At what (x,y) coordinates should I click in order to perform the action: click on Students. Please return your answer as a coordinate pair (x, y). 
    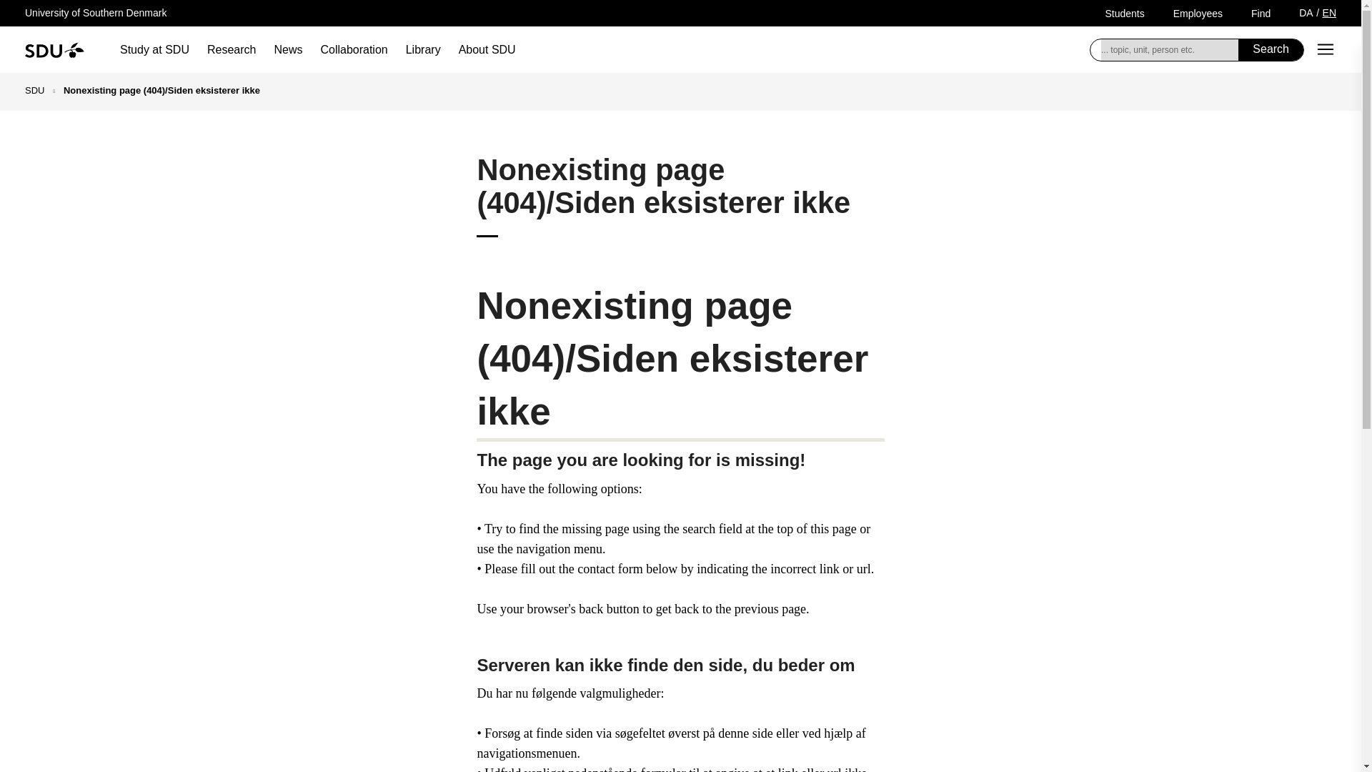
    Looking at the image, I should click on (1124, 13).